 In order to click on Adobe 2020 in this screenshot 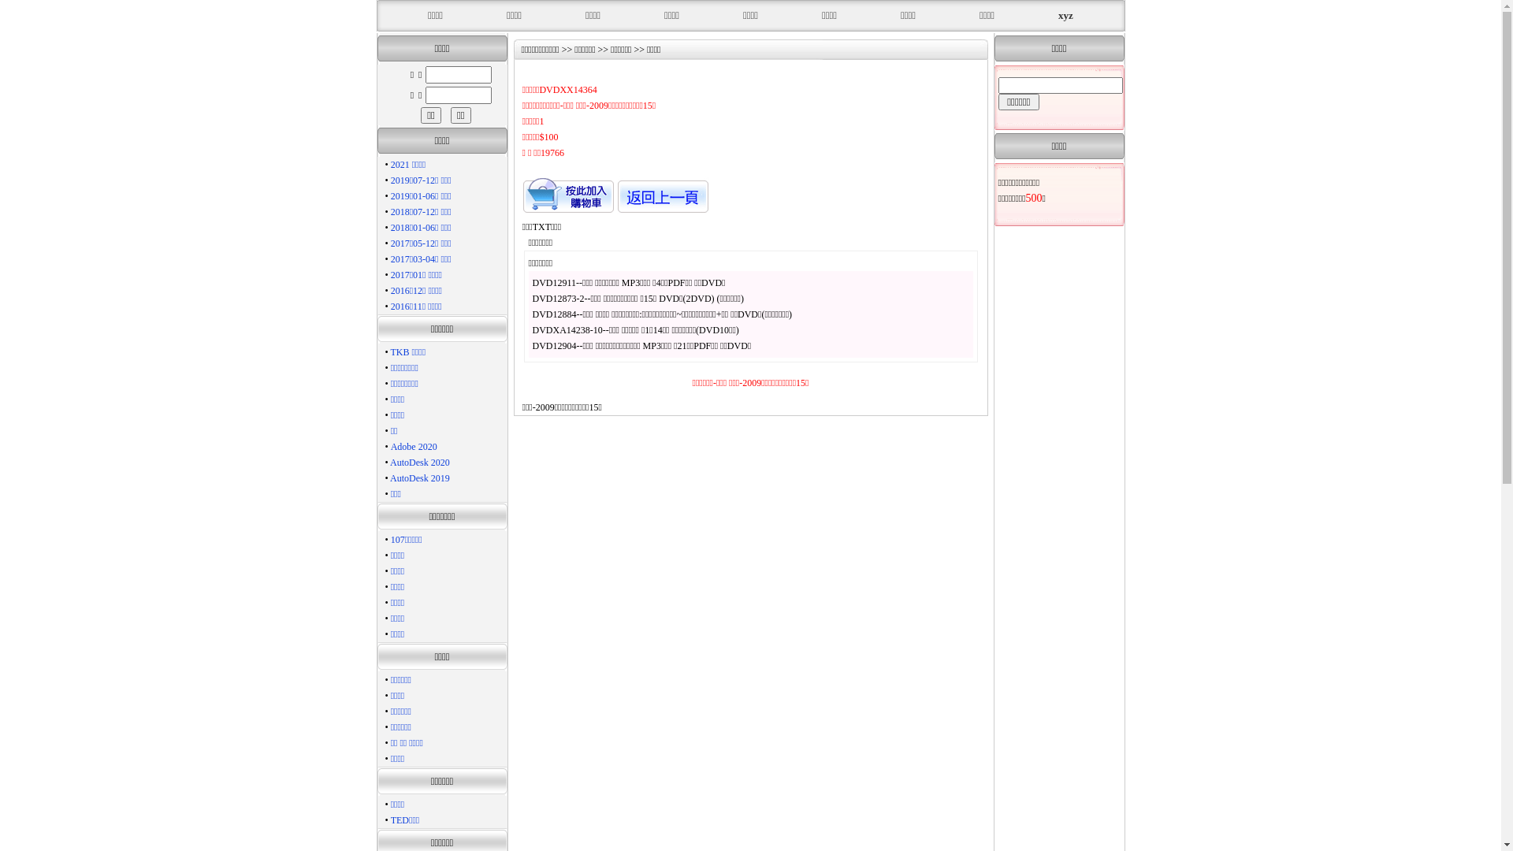, I will do `click(414, 447)`.